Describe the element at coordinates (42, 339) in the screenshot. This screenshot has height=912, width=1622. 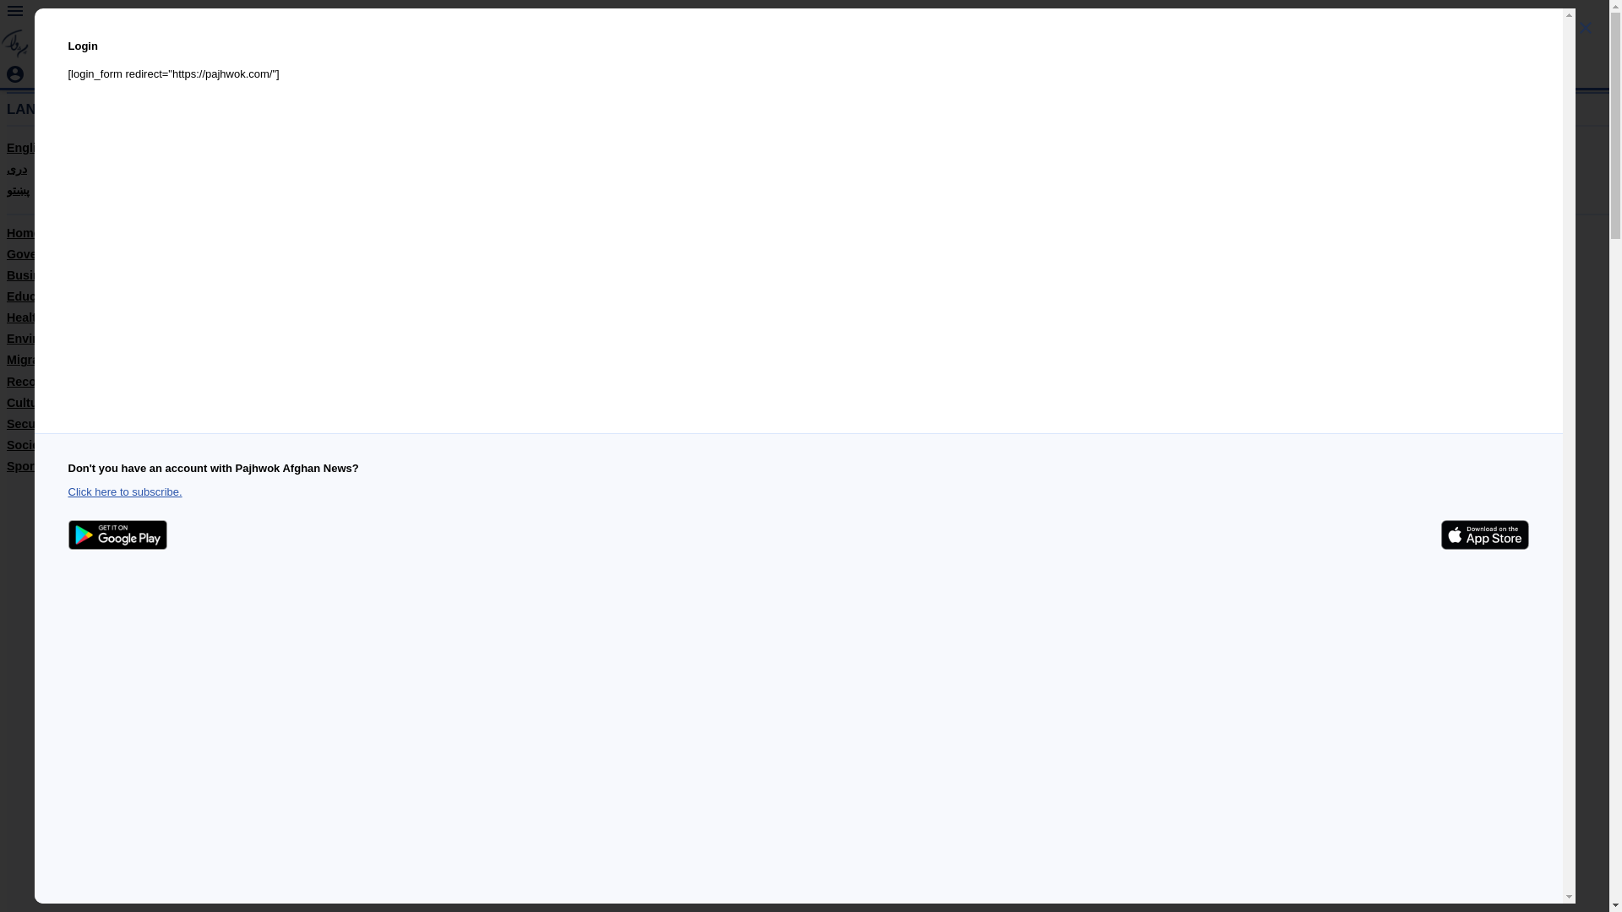
I see `Environment` at that location.